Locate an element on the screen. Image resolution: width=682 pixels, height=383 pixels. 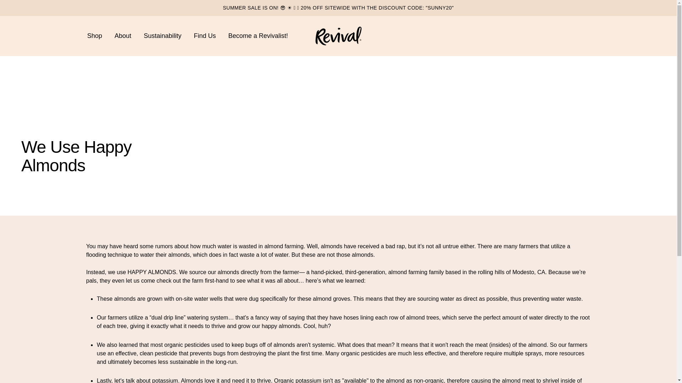
Shop is located at coordinates (94, 36).